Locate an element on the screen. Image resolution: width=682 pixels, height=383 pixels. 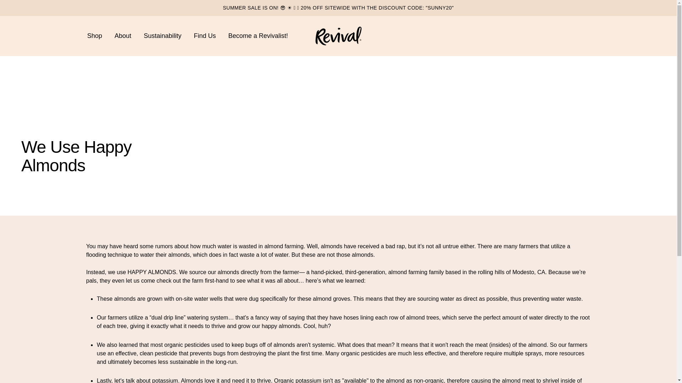
Shop is located at coordinates (94, 36).